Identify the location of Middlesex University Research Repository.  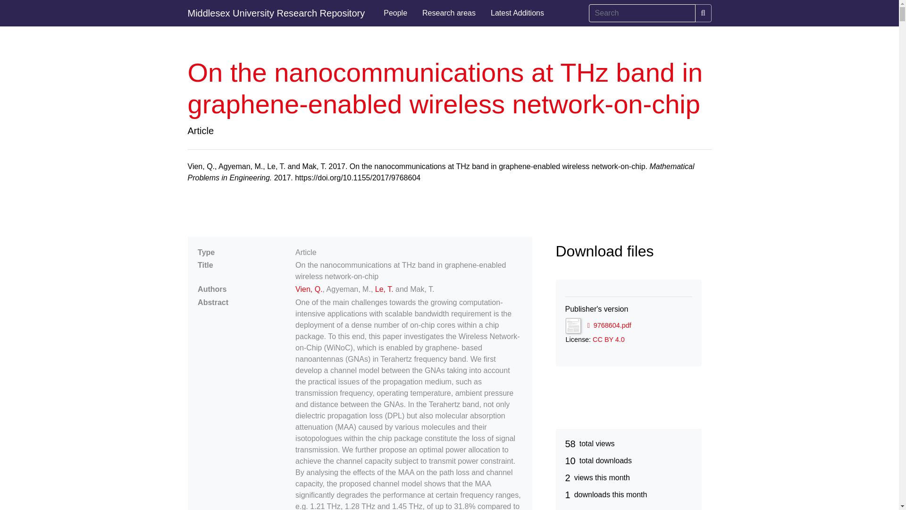
(276, 13).